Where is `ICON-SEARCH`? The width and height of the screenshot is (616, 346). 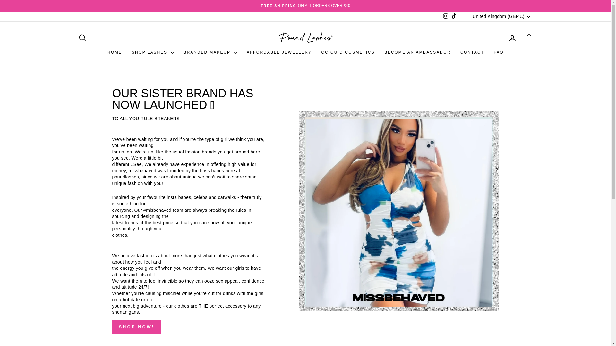 ICON-SEARCH is located at coordinates (82, 37).